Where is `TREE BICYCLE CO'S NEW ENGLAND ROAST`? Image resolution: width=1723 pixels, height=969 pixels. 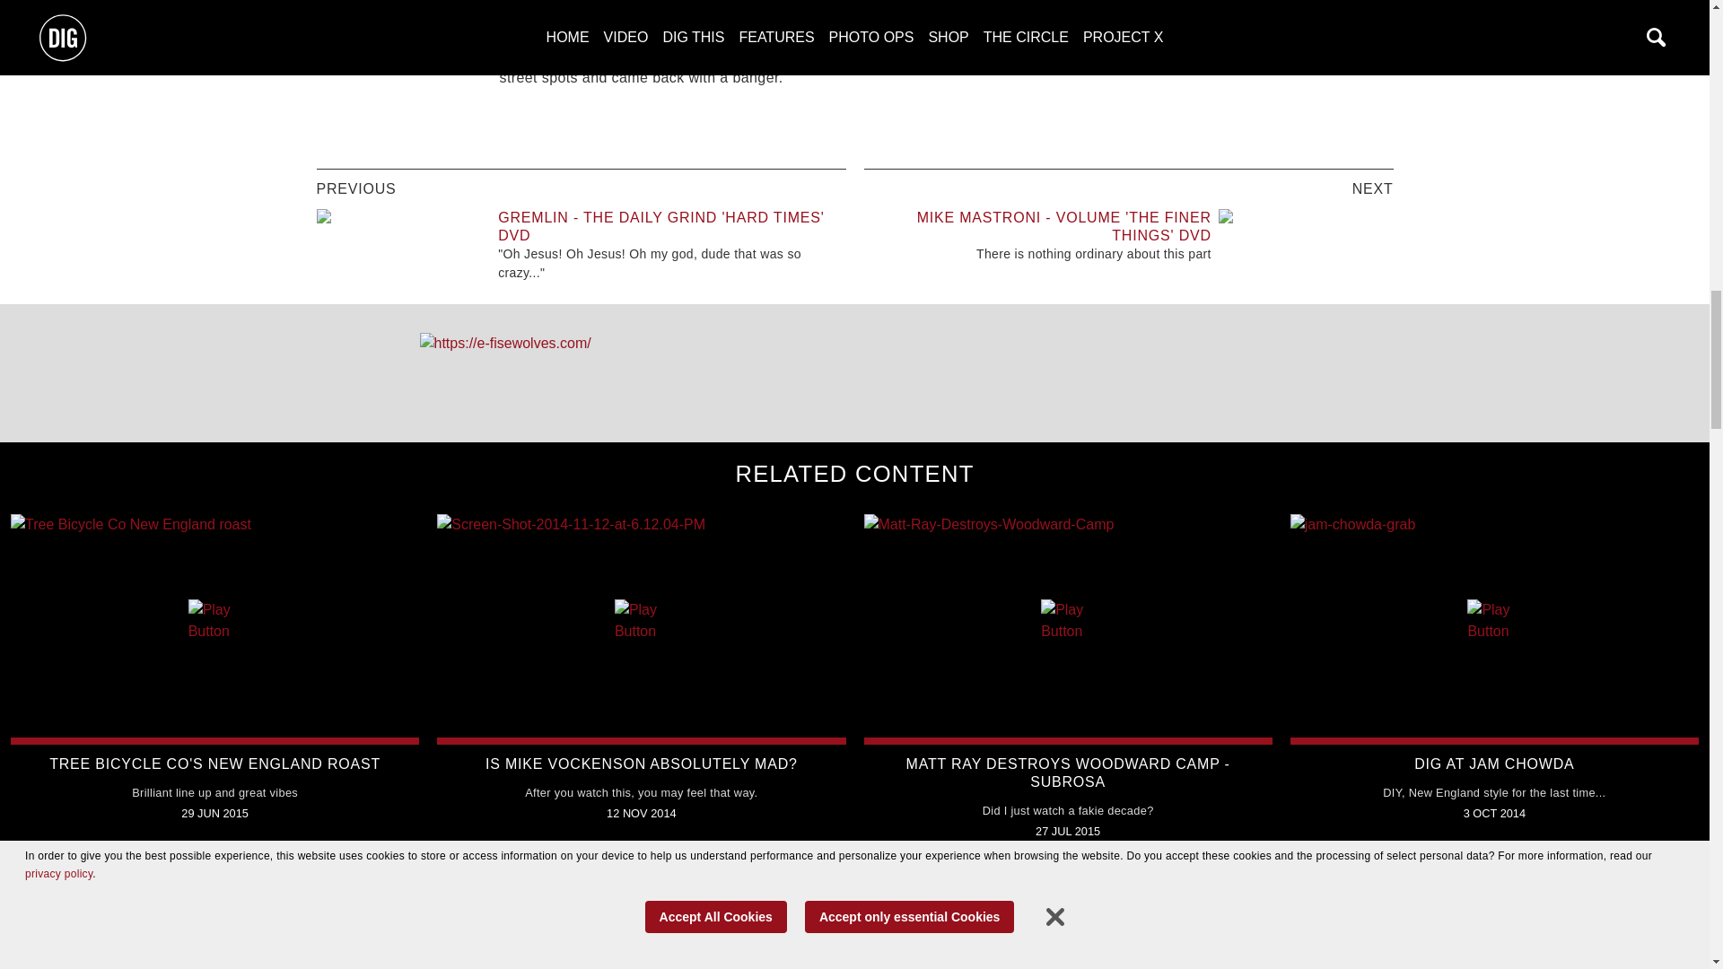
TREE BICYCLE CO'S NEW ENGLAND ROAST is located at coordinates (215, 764).